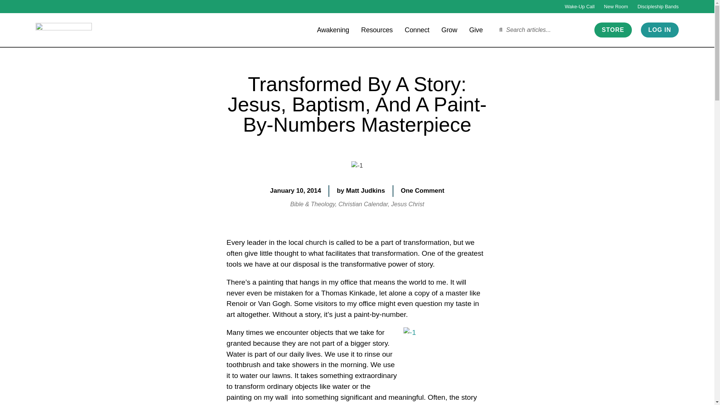 This screenshot has height=405, width=720. I want to click on Resources, so click(376, 29).